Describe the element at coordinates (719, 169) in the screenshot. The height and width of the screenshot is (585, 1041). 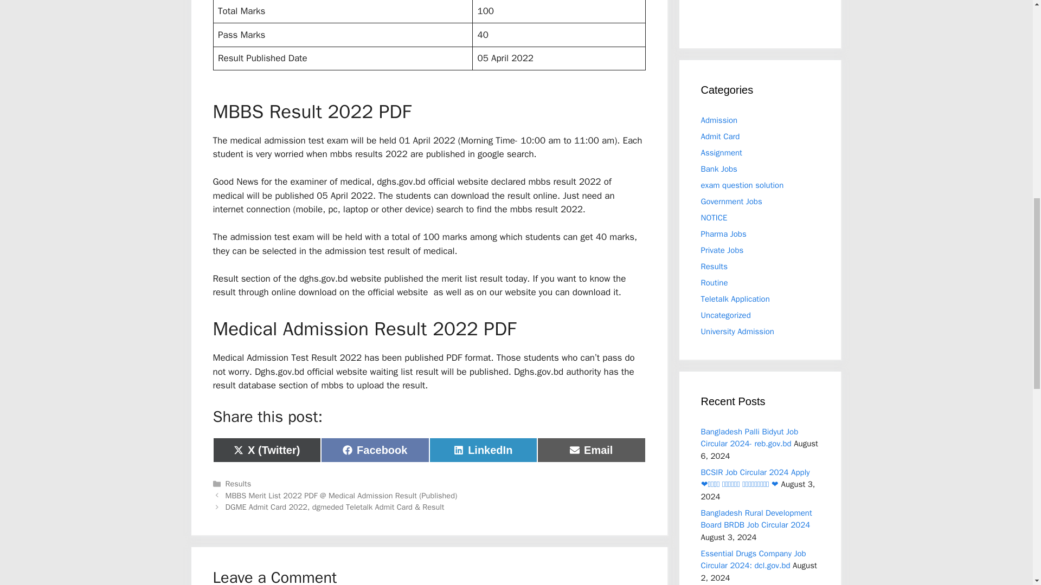
I see `Admission` at that location.